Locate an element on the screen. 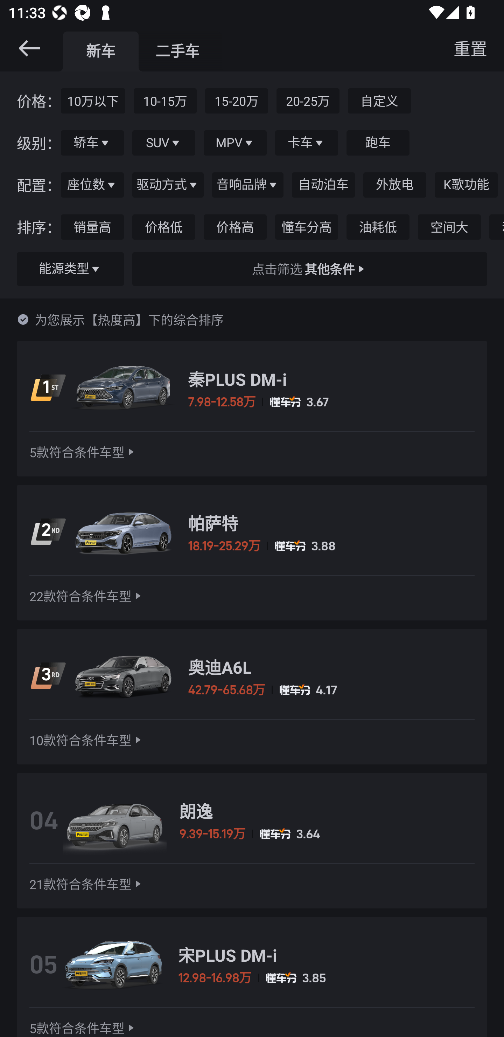 This screenshot has width=504, height=1037. 油耗低 is located at coordinates (378, 227).